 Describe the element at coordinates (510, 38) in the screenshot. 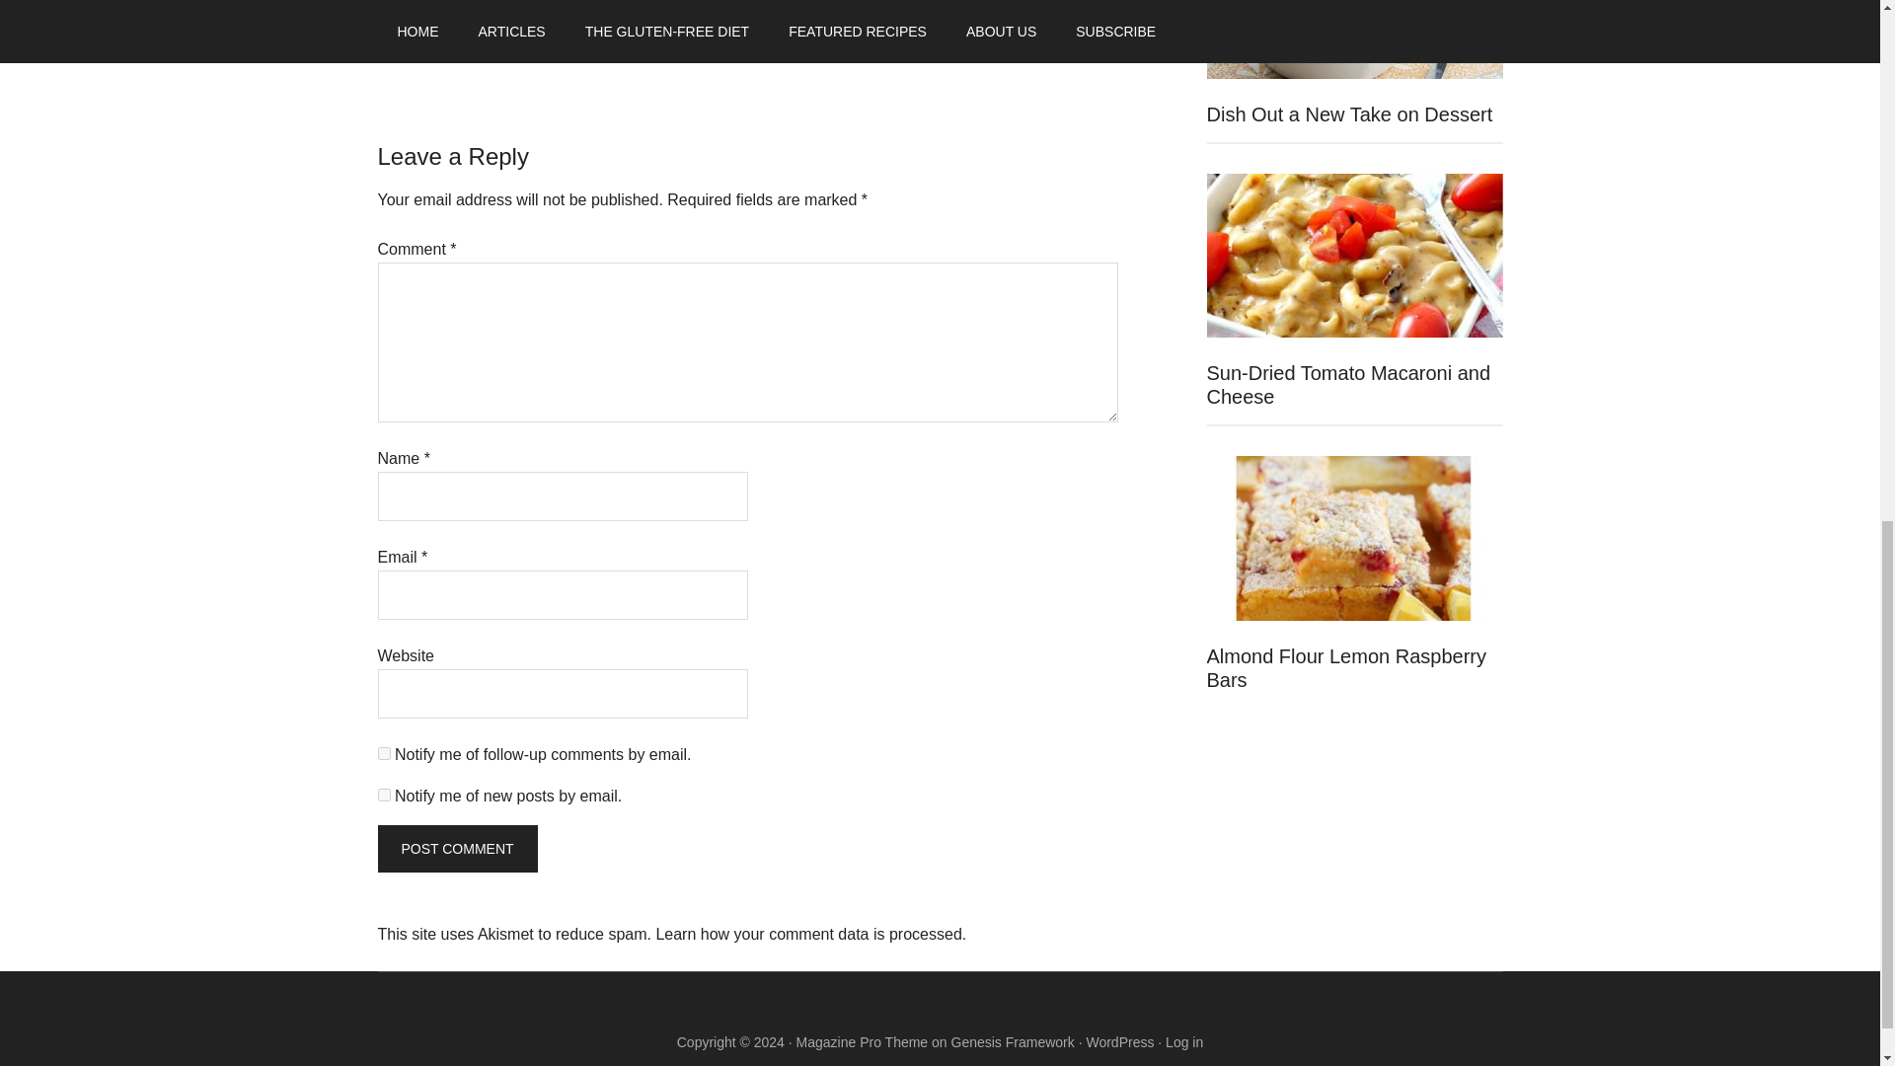

I see `Click to share on Pocket` at that location.